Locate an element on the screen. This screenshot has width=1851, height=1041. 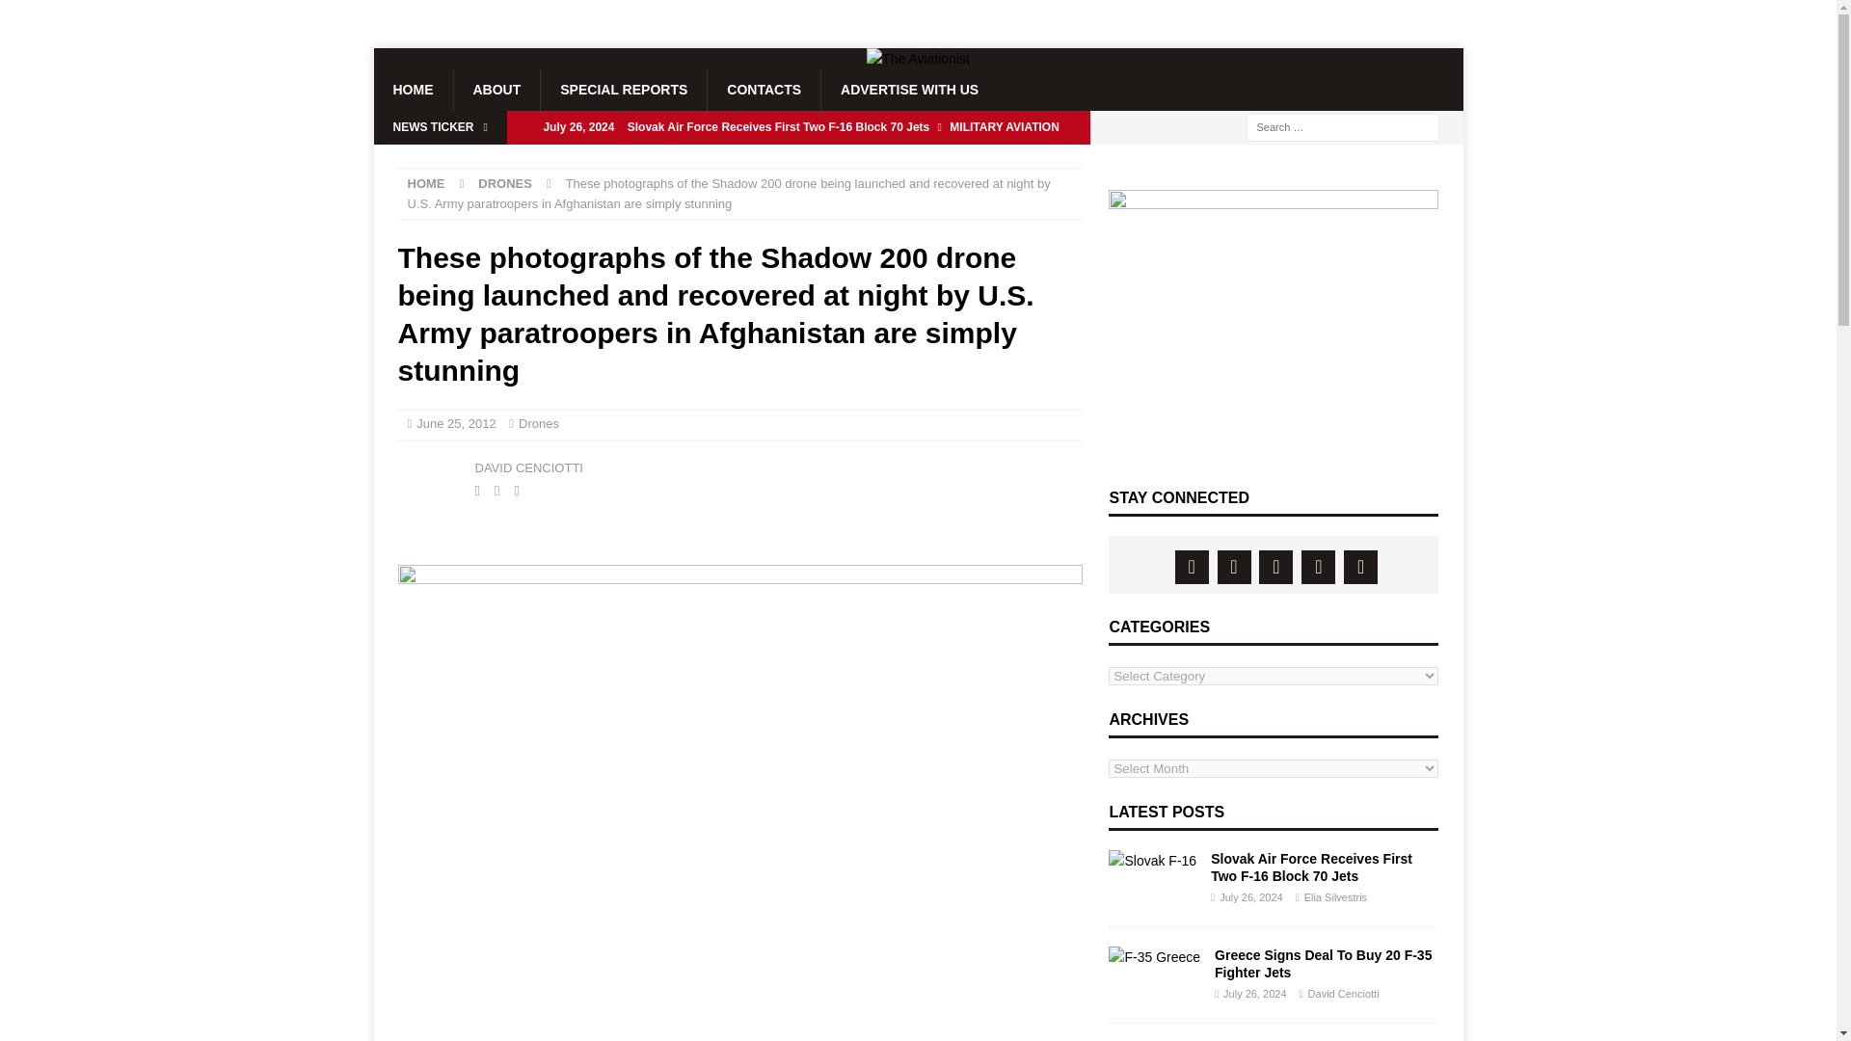
Drones is located at coordinates (538, 424).